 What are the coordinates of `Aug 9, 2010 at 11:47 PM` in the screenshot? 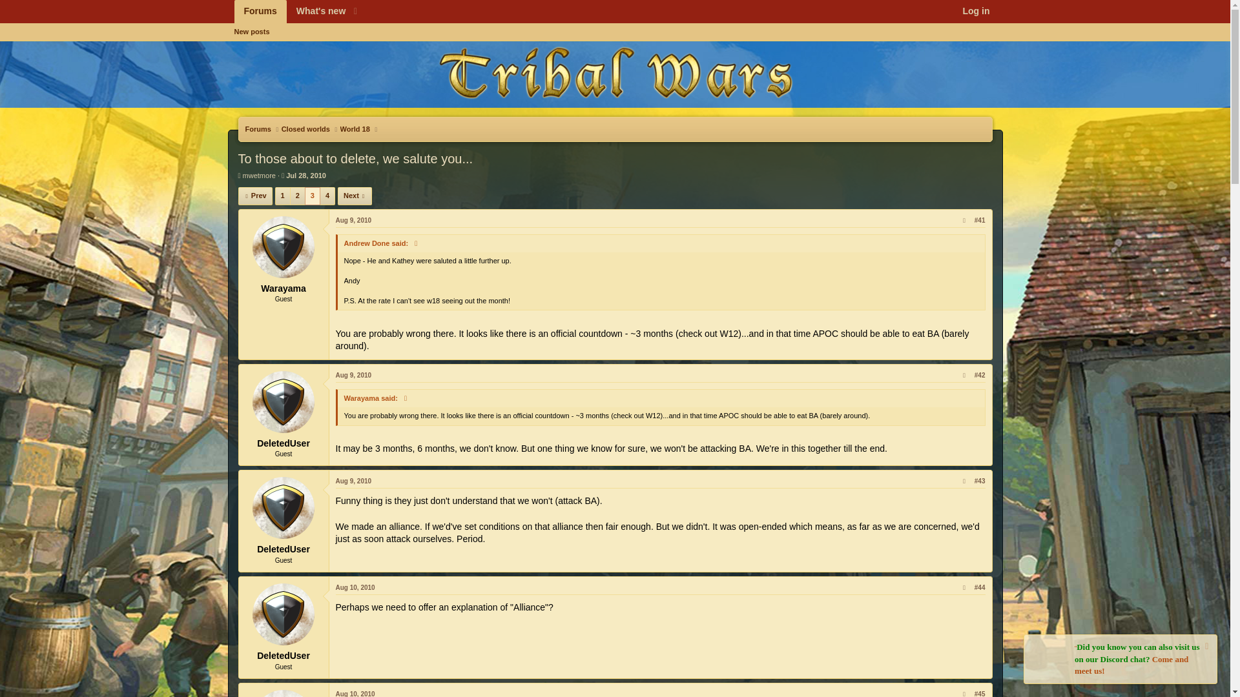 It's located at (354, 375).